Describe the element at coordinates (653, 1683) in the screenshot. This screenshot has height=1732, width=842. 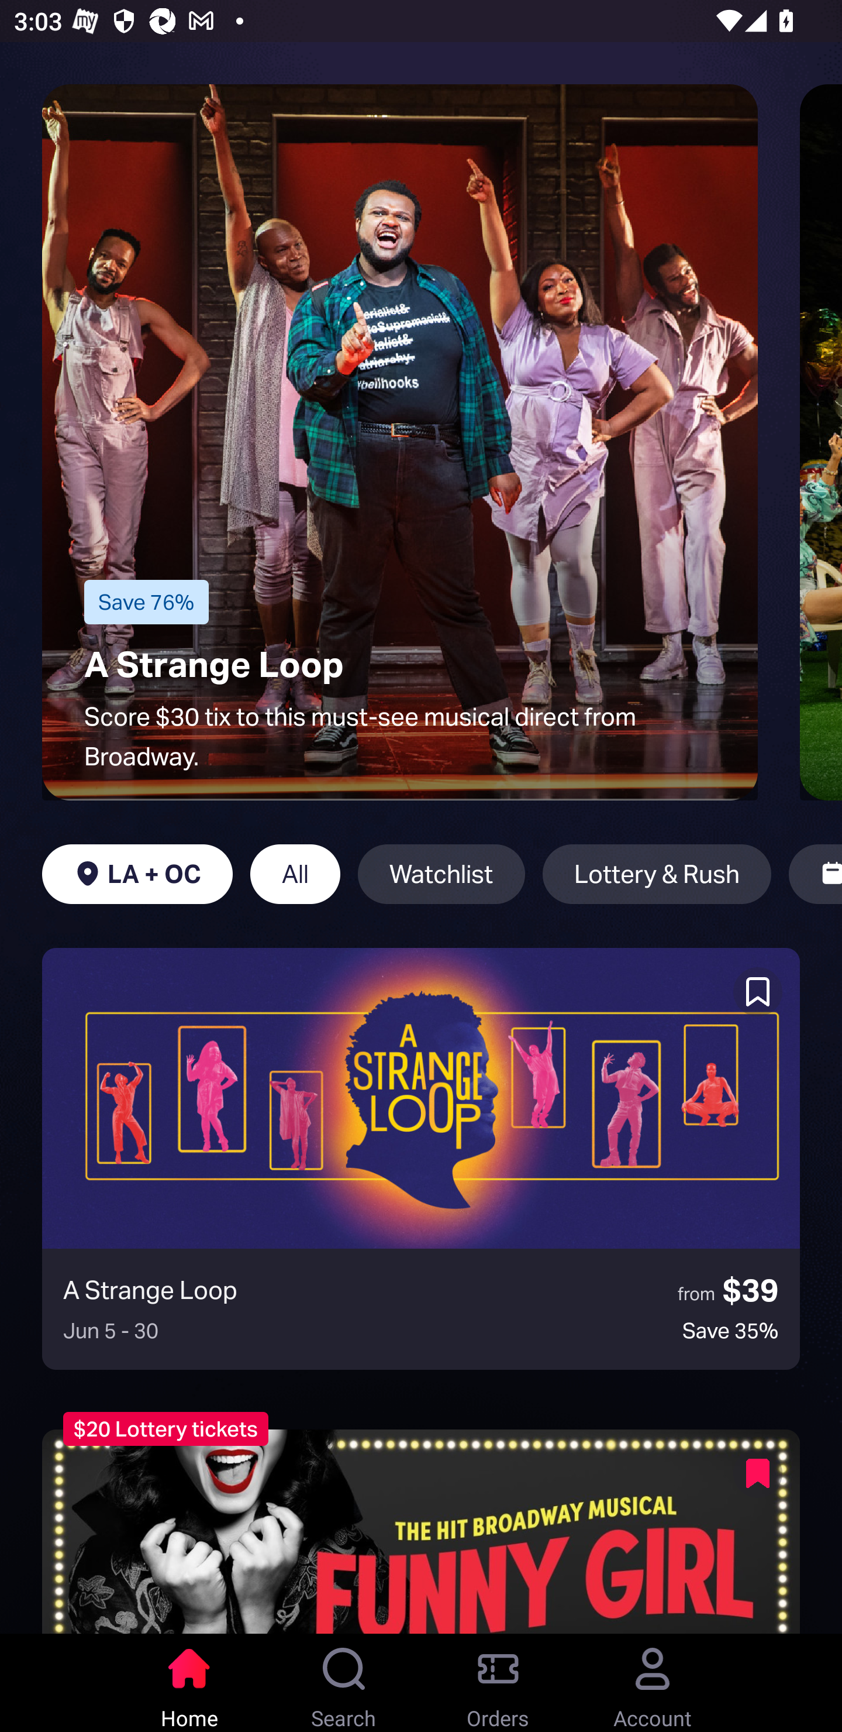
I see `Account` at that location.